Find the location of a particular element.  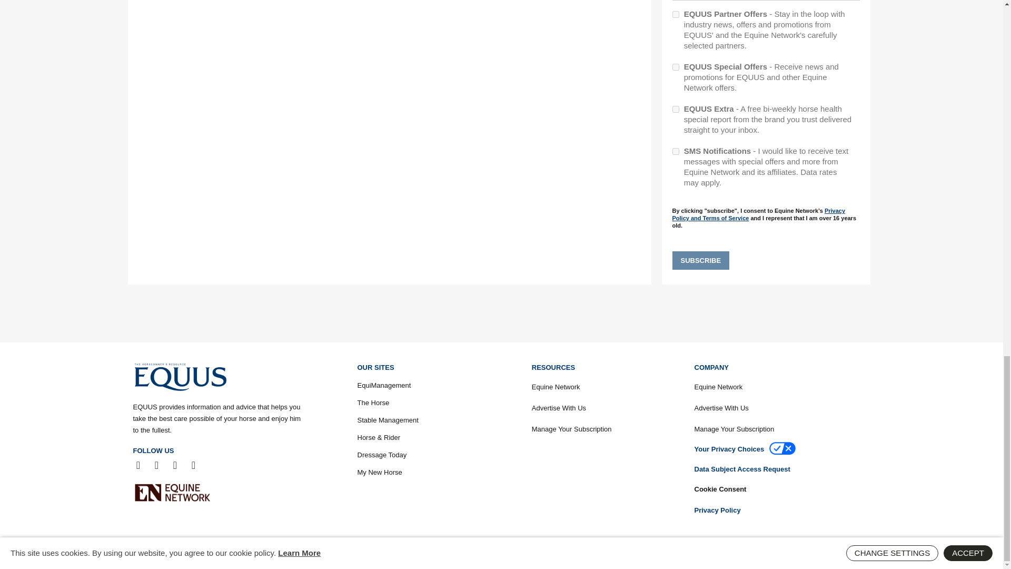

Subscribe is located at coordinates (700, 261).